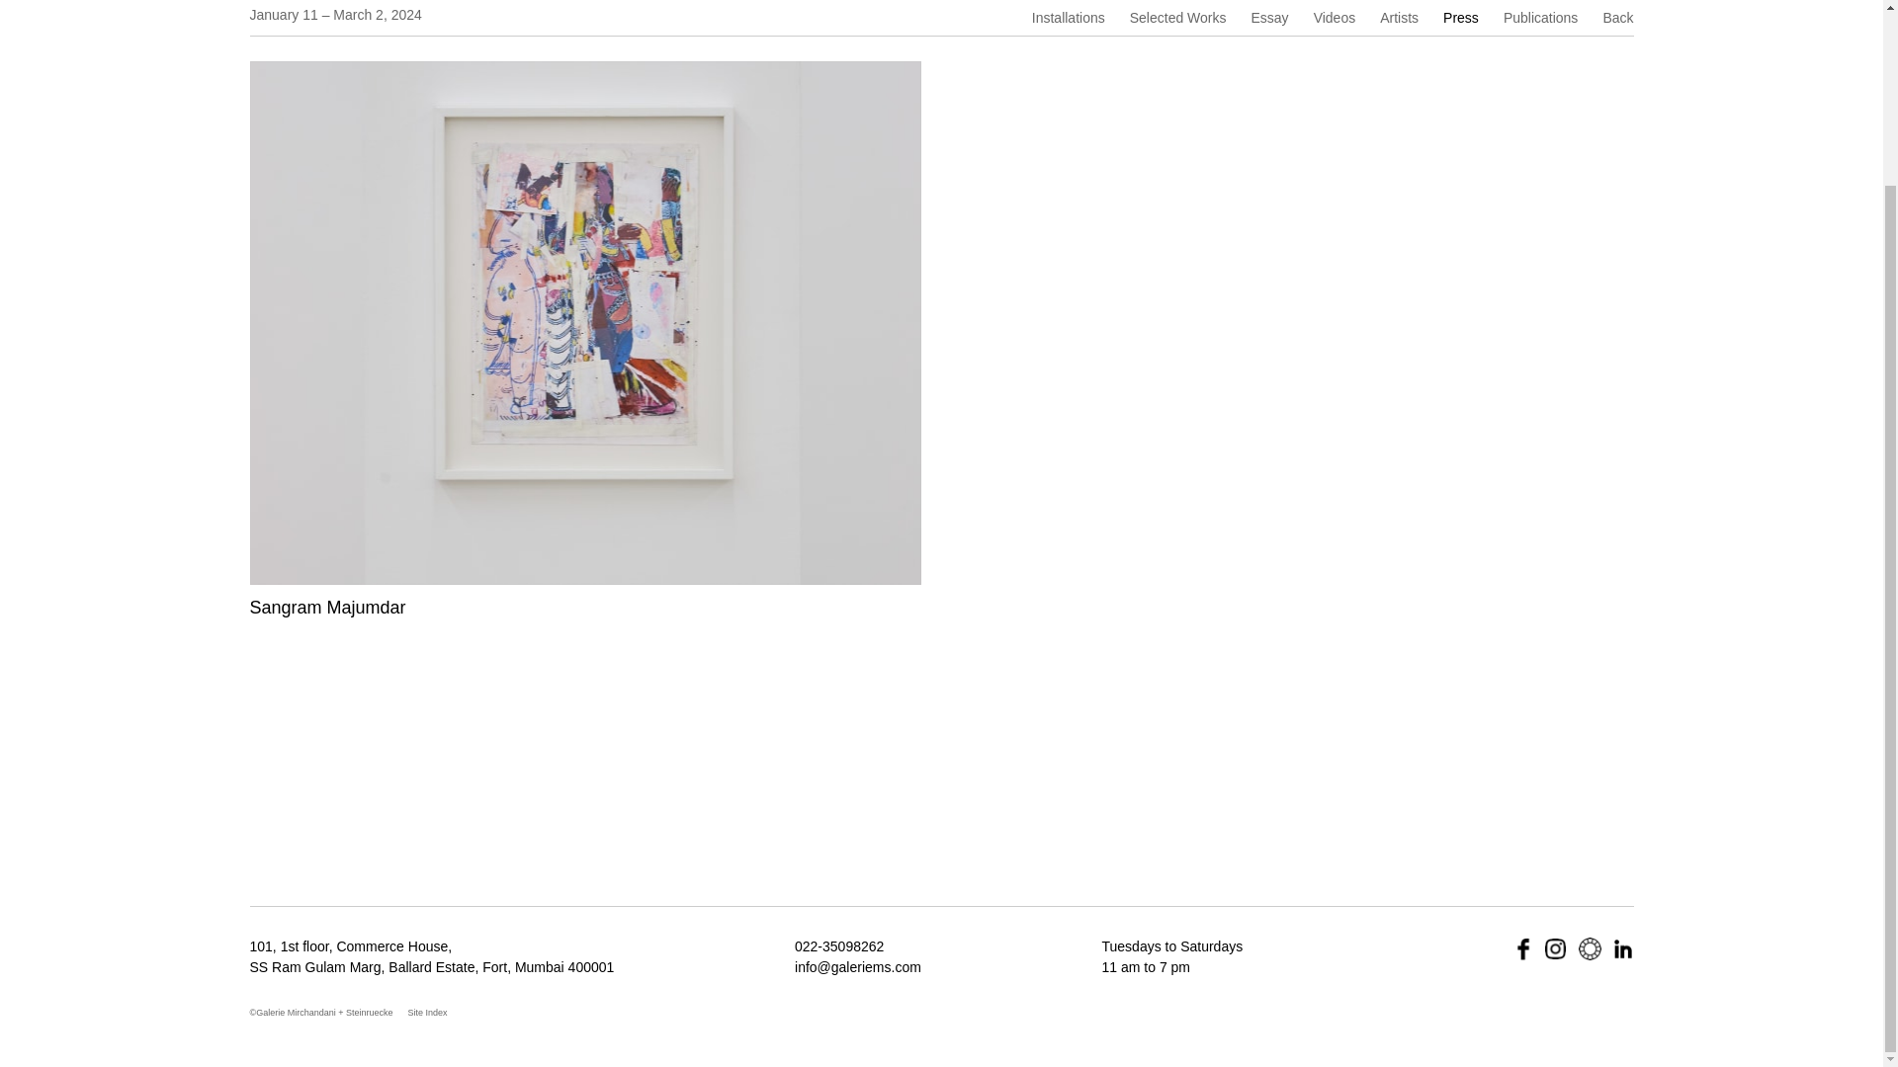  Describe the element at coordinates (1398, 18) in the screenshot. I see `Artists` at that location.